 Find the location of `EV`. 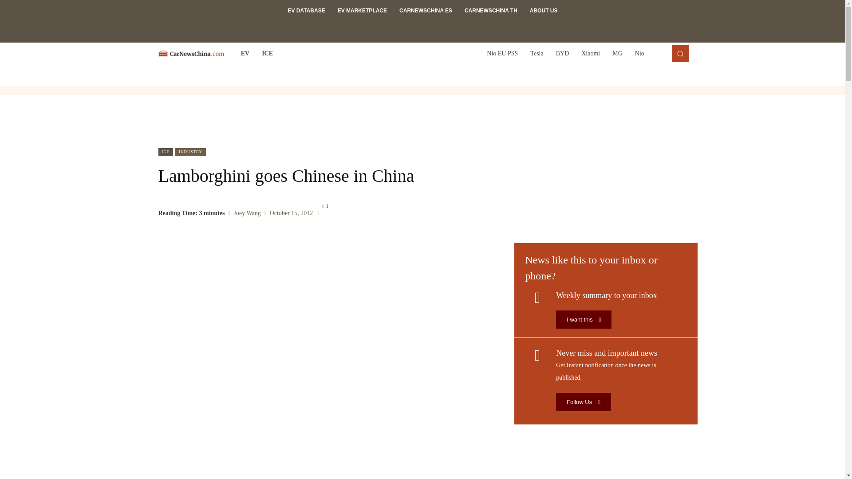

EV is located at coordinates (245, 53).